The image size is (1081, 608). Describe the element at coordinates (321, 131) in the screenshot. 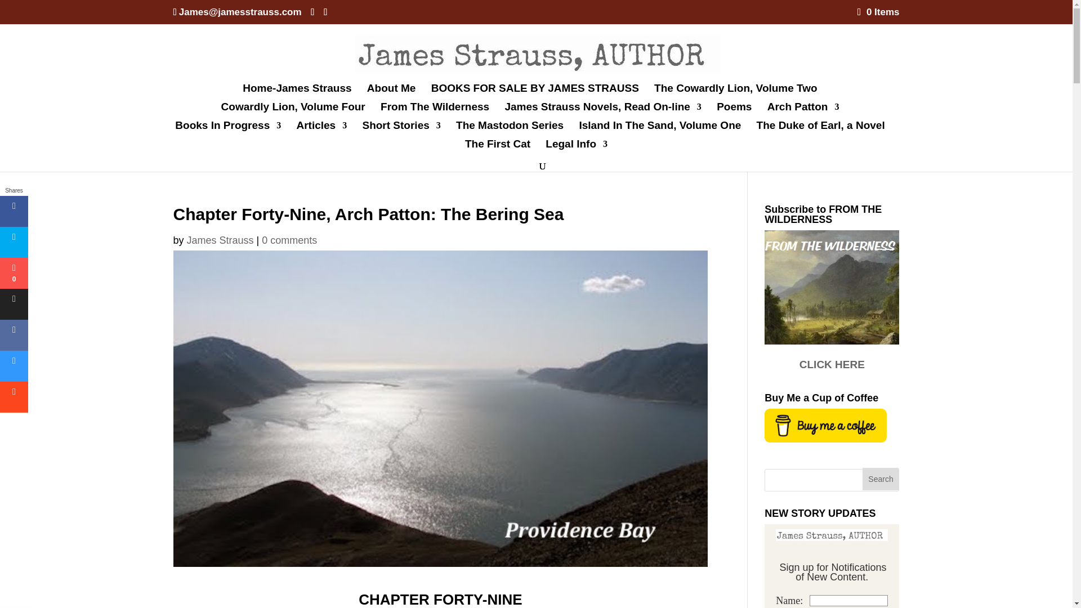

I see `Articles` at that location.